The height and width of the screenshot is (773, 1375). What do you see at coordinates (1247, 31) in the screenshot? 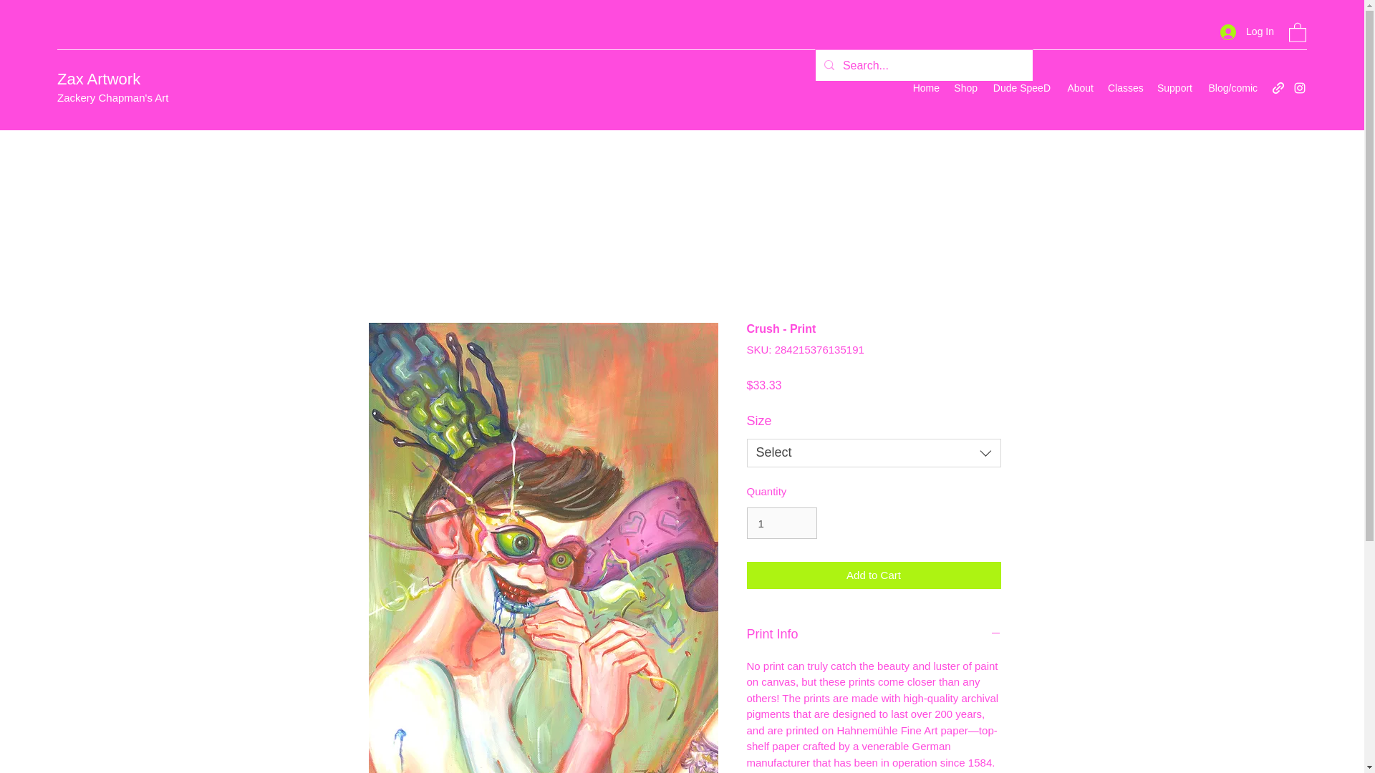
I see `Log In` at bounding box center [1247, 31].